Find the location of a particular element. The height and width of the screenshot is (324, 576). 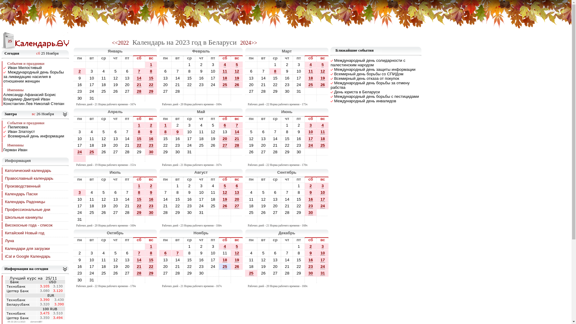

  is located at coordinates (225, 273).